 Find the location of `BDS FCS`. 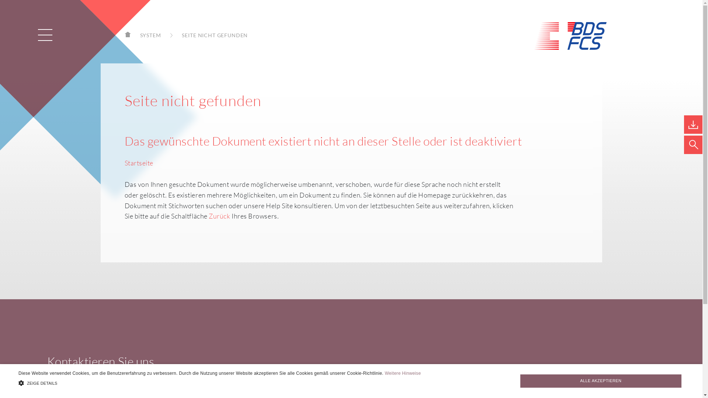

BDS FCS is located at coordinates (570, 36).